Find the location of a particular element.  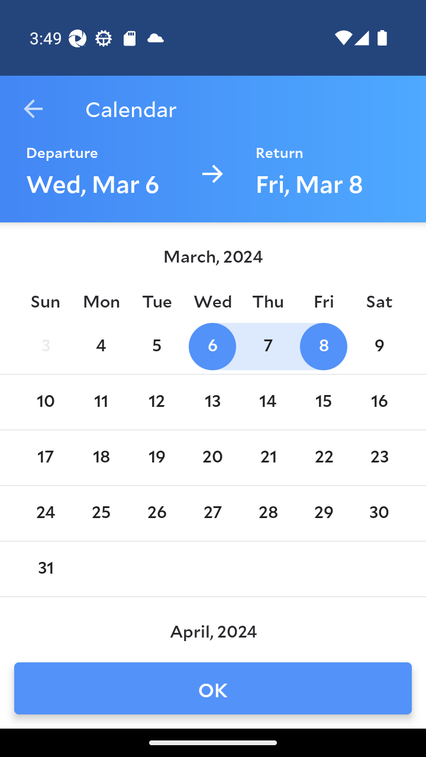

11 is located at coordinates (101, 402).